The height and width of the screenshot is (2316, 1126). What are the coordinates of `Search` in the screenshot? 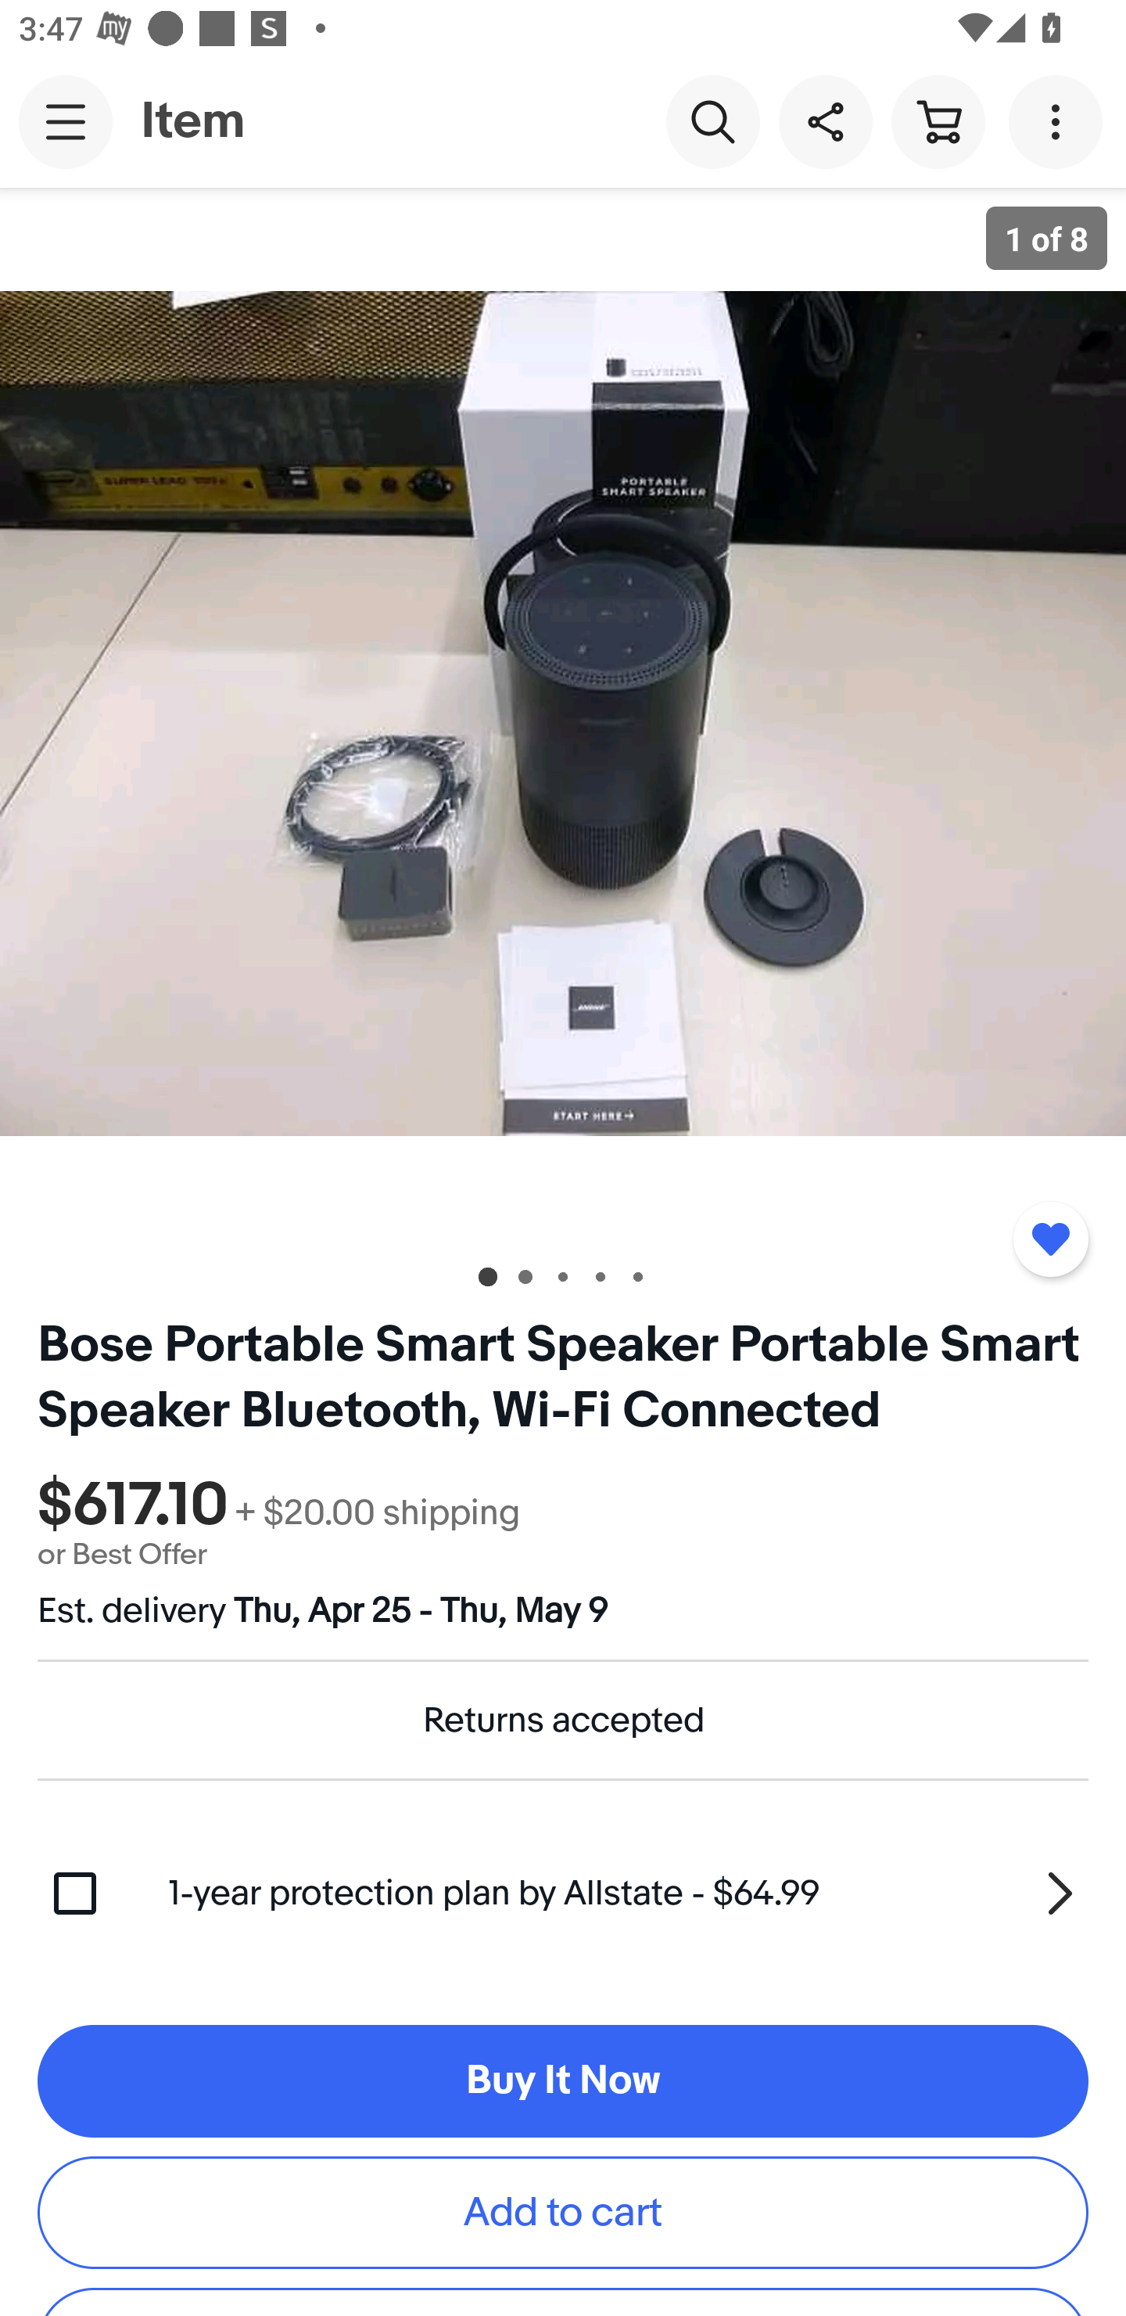 It's located at (712, 120).